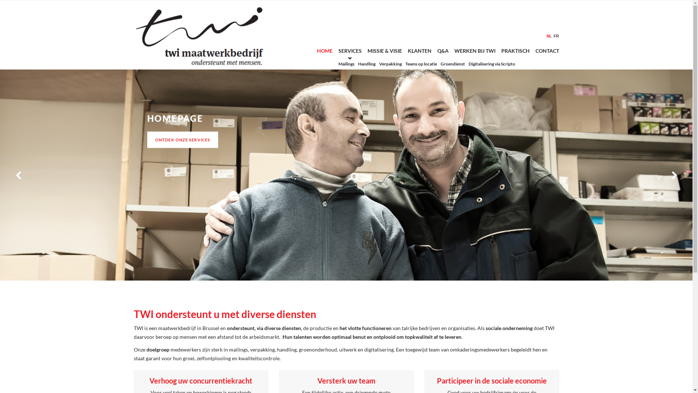 The height and width of the screenshot is (393, 698). What do you see at coordinates (384, 51) in the screenshot?
I see `MISSIE & VISIE` at bounding box center [384, 51].